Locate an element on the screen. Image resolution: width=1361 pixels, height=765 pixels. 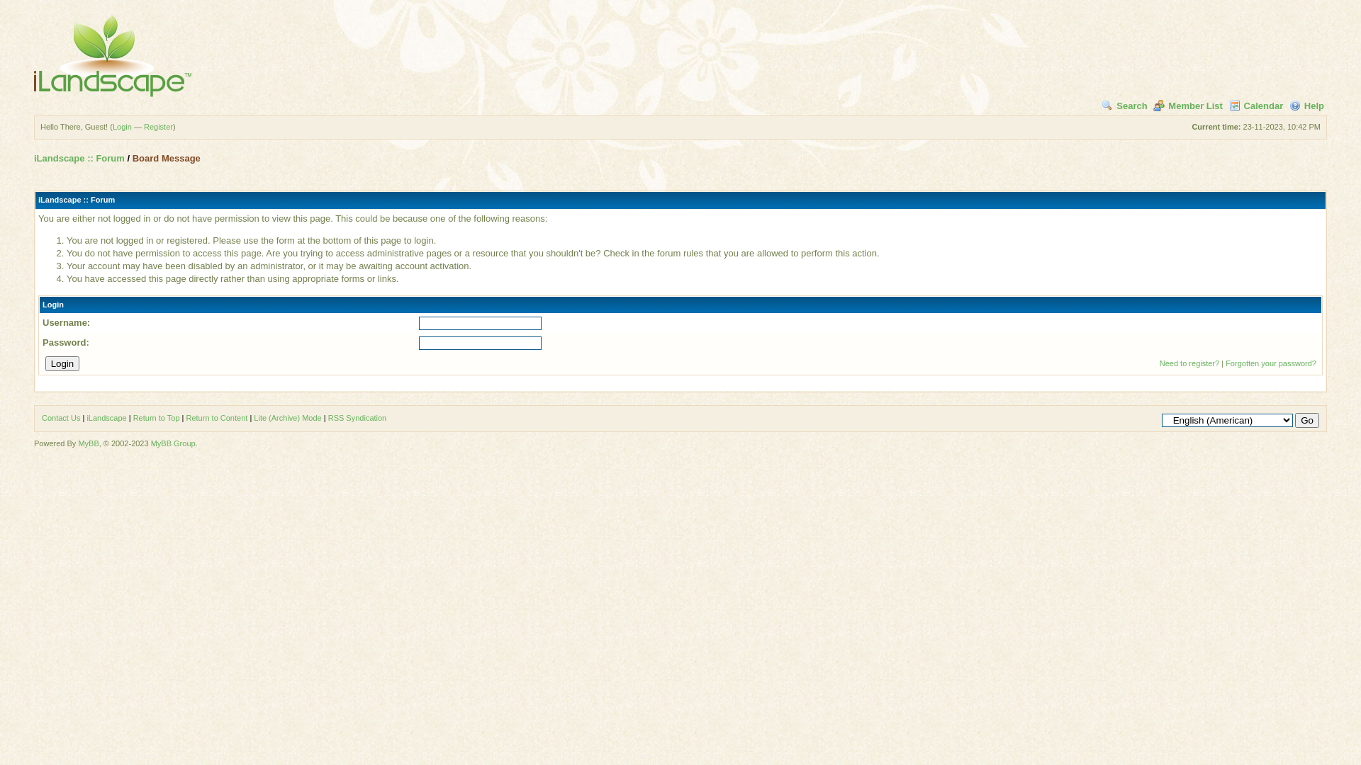
Return to Content is located at coordinates (217, 418).